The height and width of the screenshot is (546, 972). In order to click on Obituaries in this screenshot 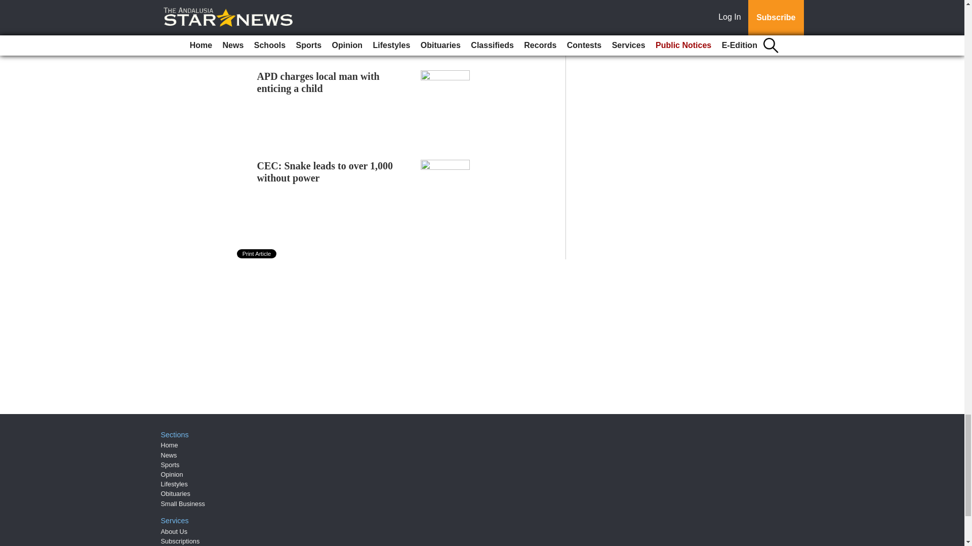, I will do `click(176, 493)`.